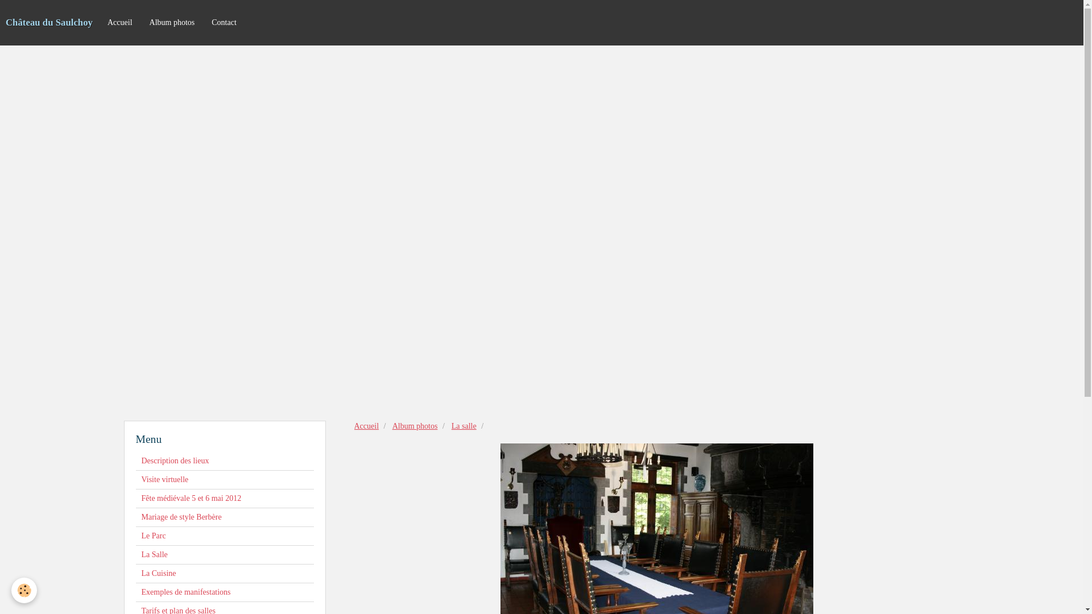 The width and height of the screenshot is (1092, 614). What do you see at coordinates (415, 426) in the screenshot?
I see `Album photos` at bounding box center [415, 426].